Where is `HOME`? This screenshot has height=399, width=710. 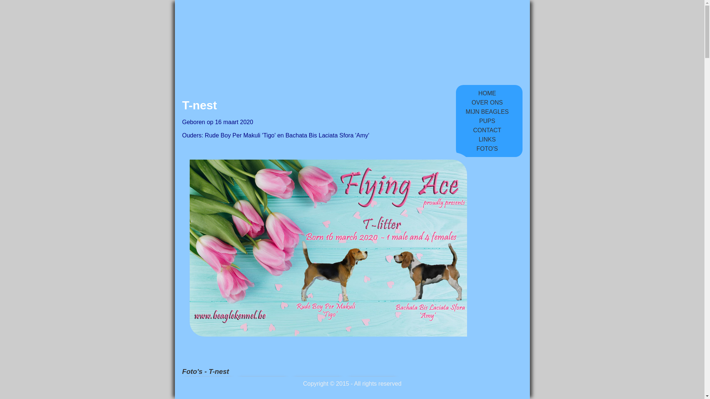 HOME is located at coordinates (487, 93).